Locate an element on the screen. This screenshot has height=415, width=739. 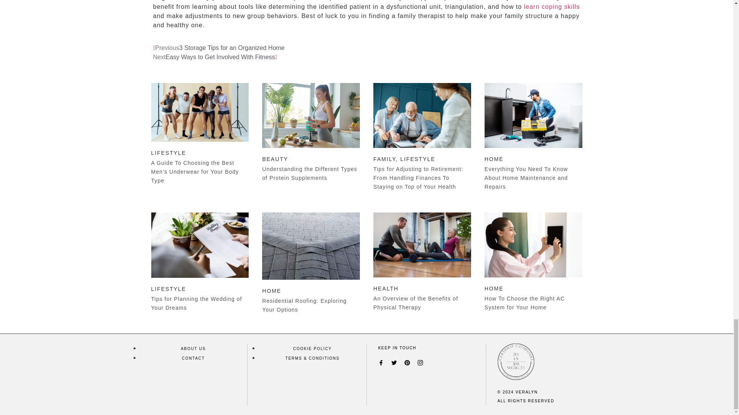
LIFESTYLE is located at coordinates (418, 159).